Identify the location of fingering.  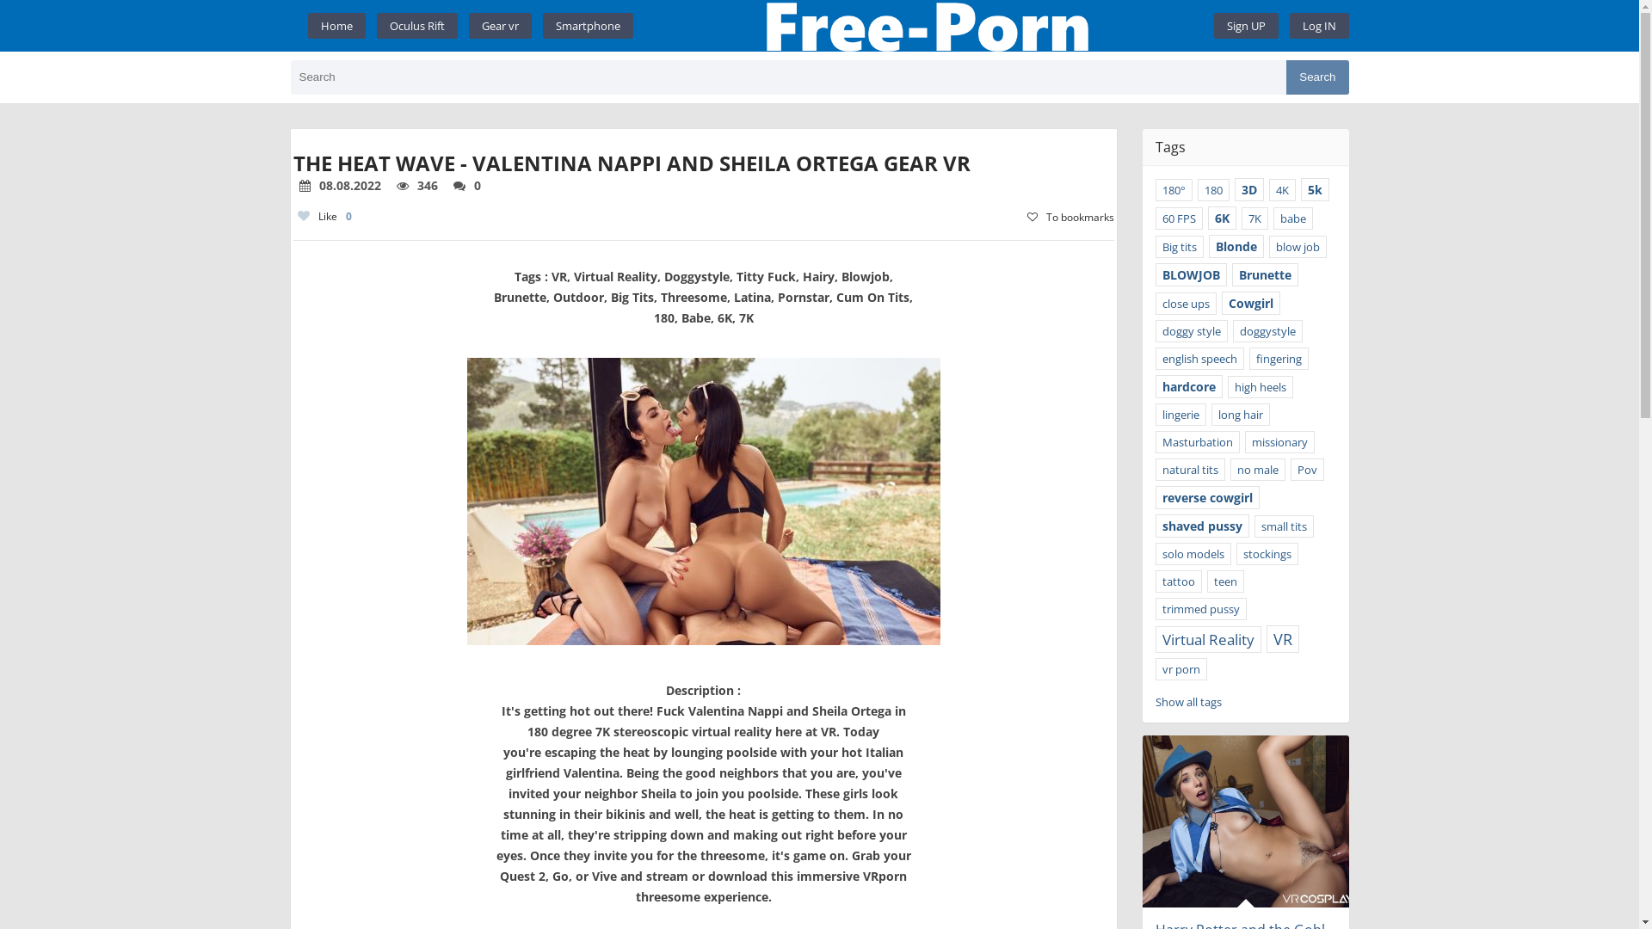
(1279, 359).